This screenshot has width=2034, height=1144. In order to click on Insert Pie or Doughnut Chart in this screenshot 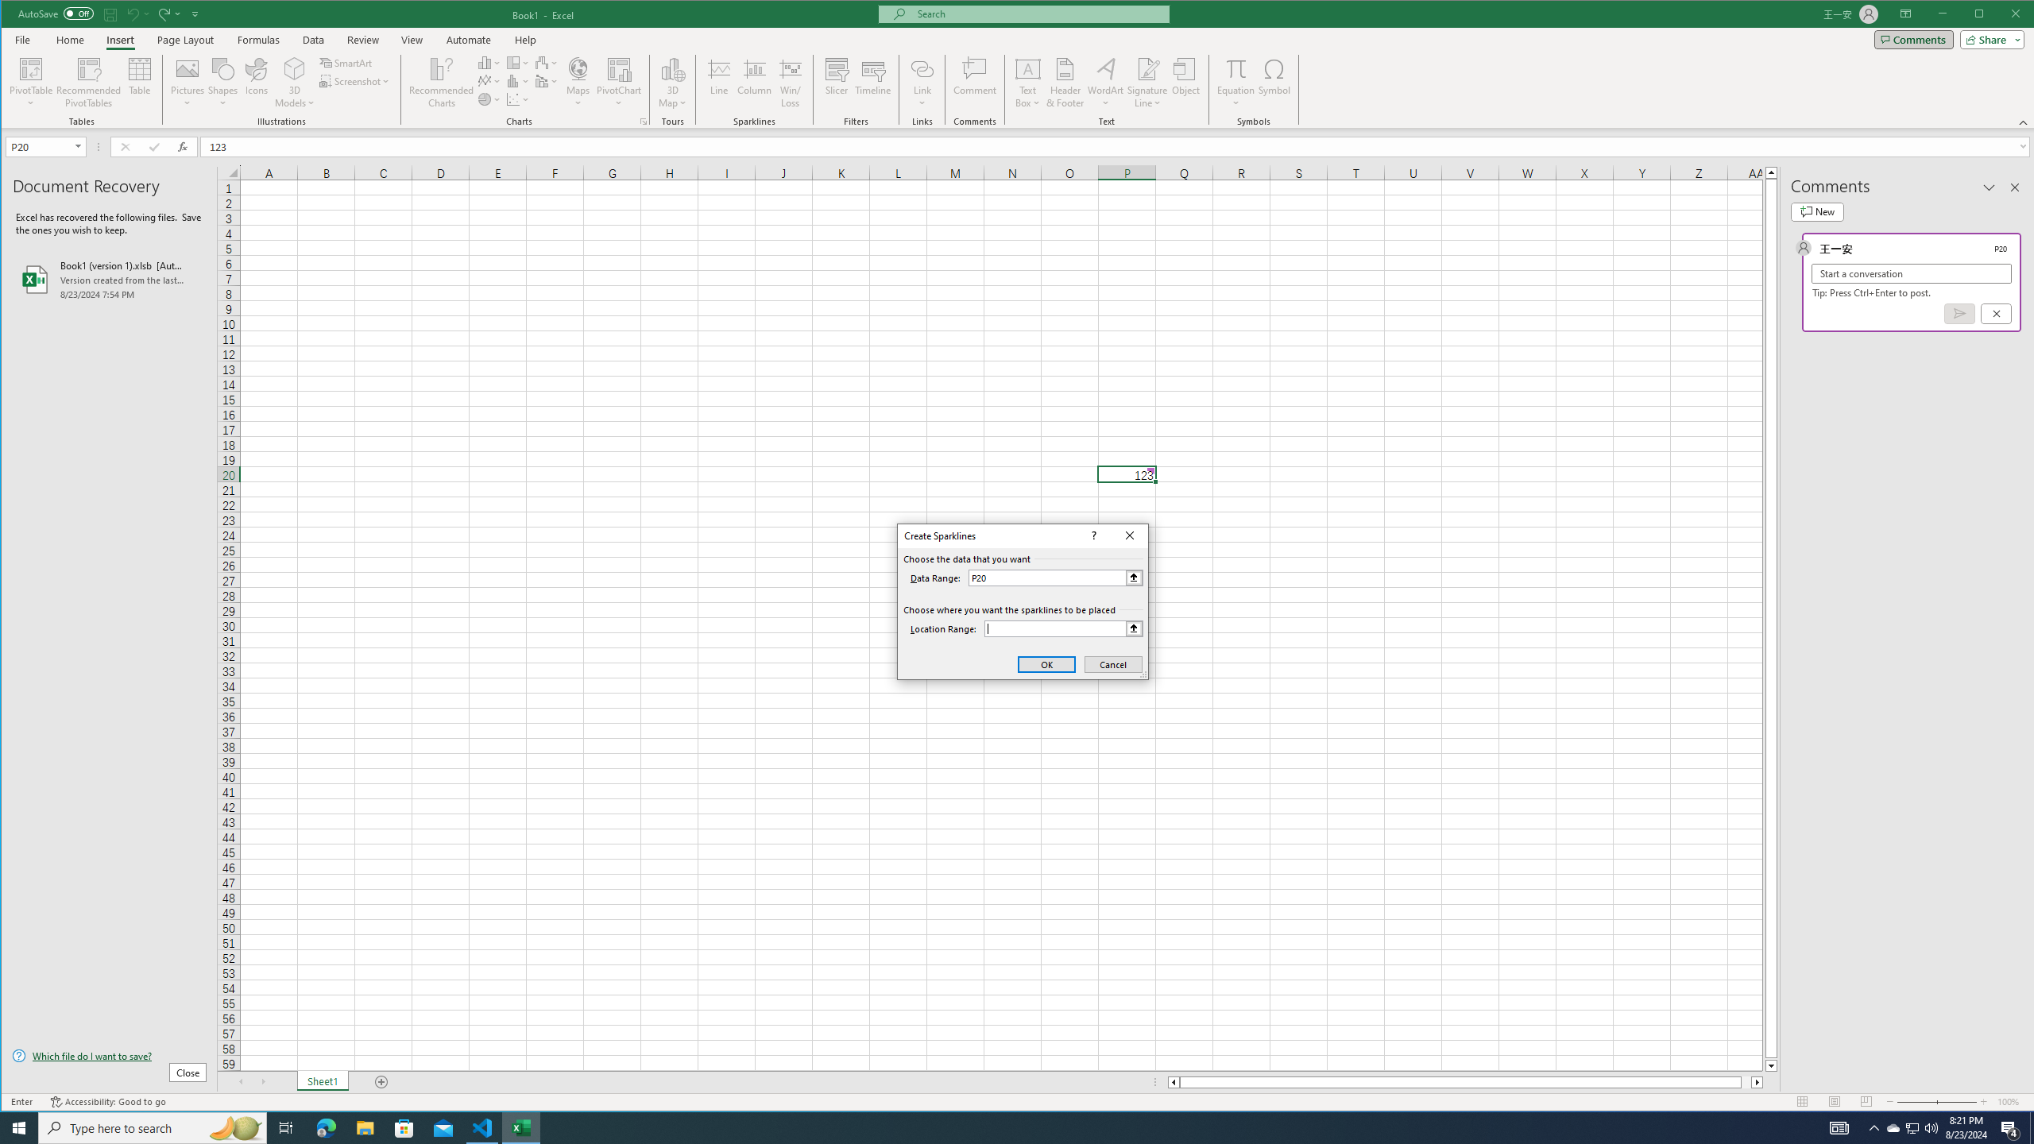, I will do `click(489, 99)`.